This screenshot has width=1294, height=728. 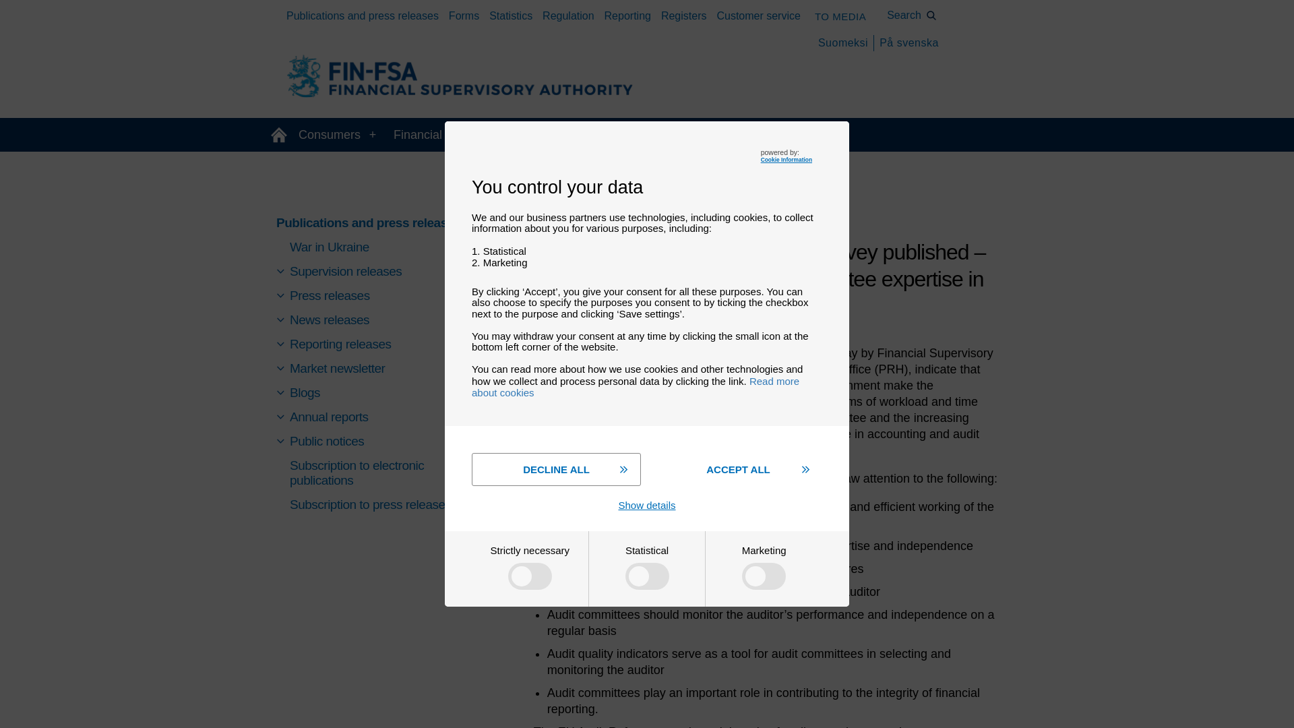 What do you see at coordinates (738, 469) in the screenshot?
I see `ACCEPT ALL` at bounding box center [738, 469].